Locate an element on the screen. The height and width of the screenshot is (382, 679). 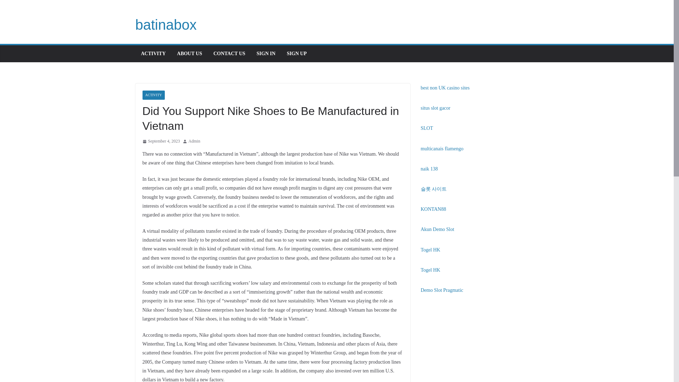
ACTIVITY is located at coordinates (153, 54).